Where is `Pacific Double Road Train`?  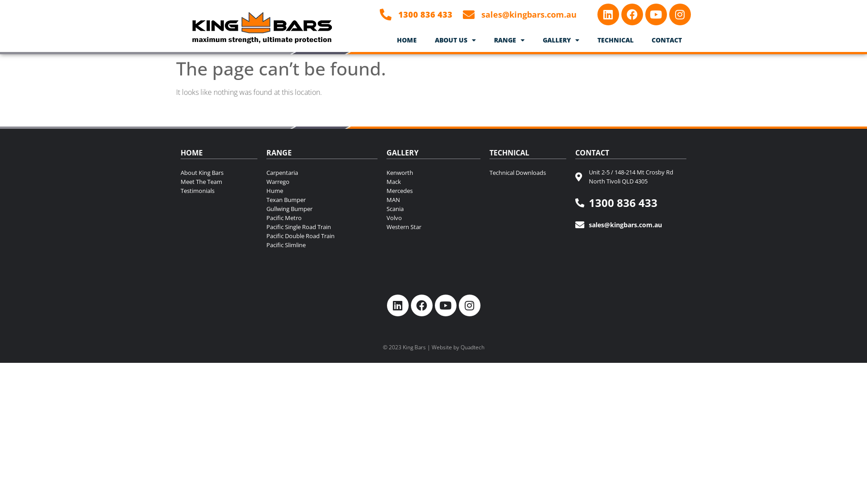
Pacific Double Road Train is located at coordinates (322, 236).